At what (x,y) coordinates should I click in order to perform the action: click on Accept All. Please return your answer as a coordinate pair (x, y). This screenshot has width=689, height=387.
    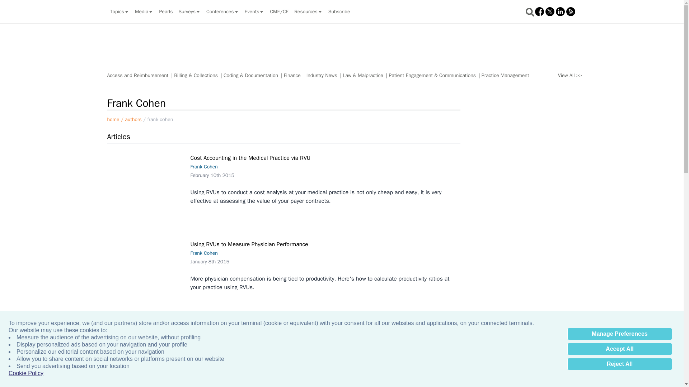
    Looking at the image, I should click on (619, 349).